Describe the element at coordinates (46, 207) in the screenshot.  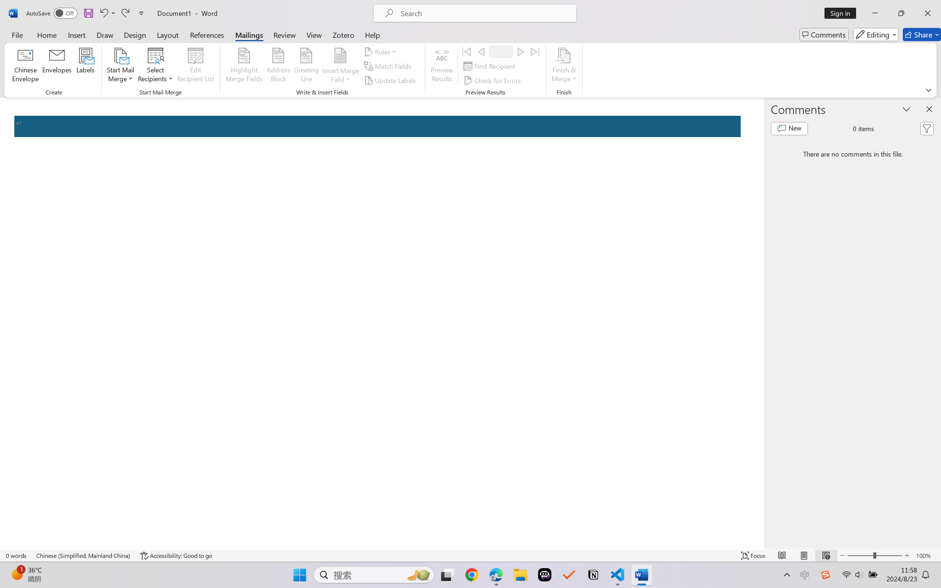
I see `Languages` at that location.